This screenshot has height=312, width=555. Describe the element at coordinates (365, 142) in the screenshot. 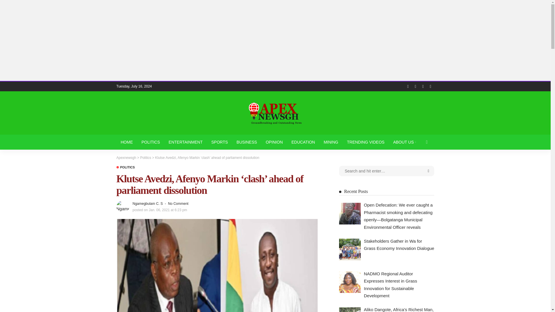

I see `TRENDING VIDEOS` at that location.